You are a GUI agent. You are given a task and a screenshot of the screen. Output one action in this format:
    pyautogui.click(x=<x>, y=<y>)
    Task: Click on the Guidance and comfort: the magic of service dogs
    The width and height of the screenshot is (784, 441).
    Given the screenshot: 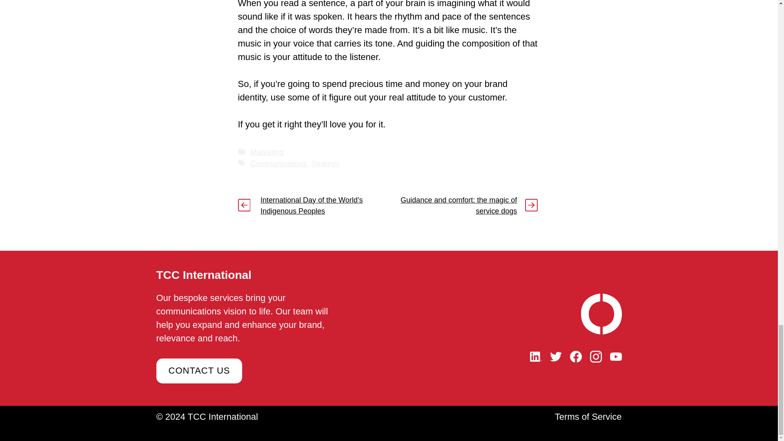 What is the action you would take?
    pyautogui.click(x=459, y=205)
    